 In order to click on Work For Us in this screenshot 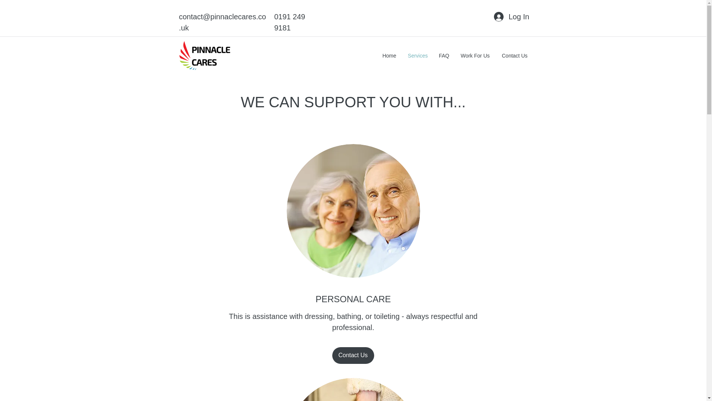, I will do `click(475, 56)`.